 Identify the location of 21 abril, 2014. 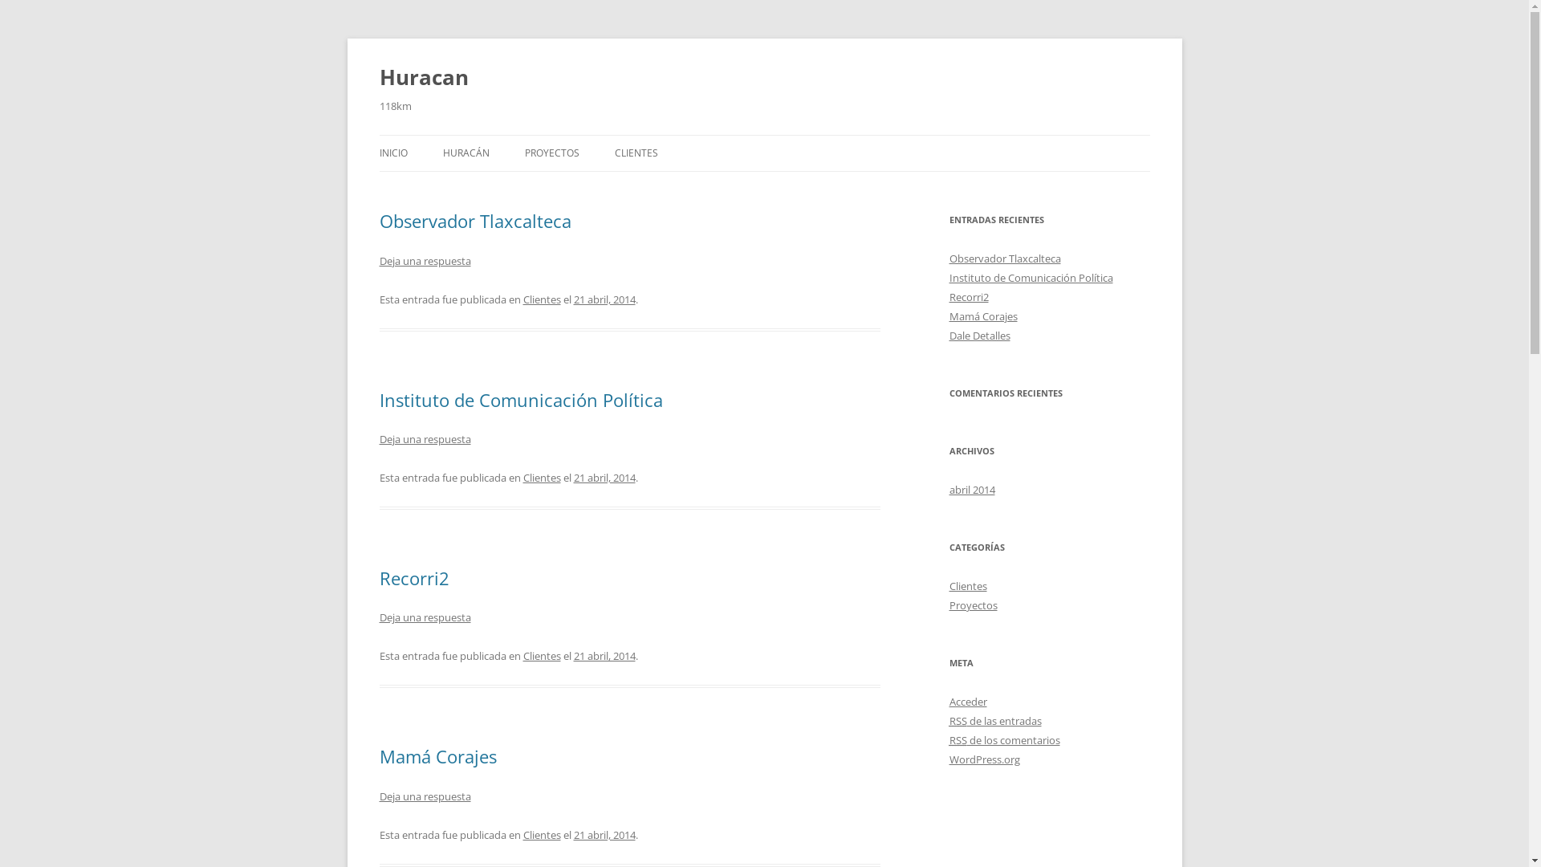
(604, 478).